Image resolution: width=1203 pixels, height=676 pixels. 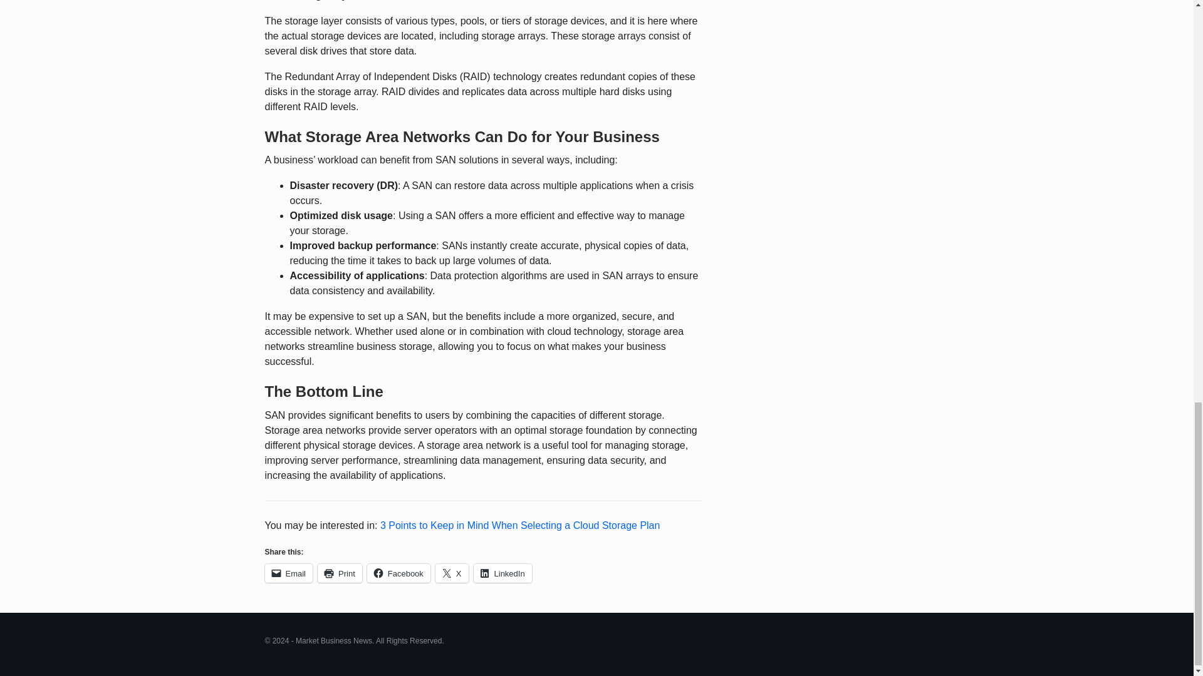 I want to click on Email, so click(x=288, y=573).